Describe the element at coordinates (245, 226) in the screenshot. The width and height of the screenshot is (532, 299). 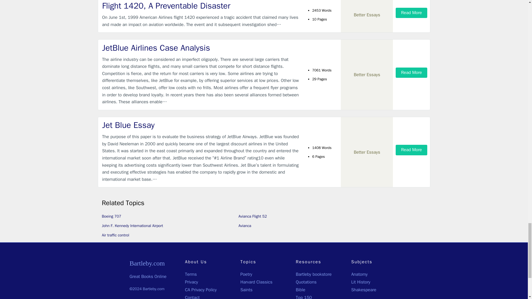
I see `Avianca` at that location.